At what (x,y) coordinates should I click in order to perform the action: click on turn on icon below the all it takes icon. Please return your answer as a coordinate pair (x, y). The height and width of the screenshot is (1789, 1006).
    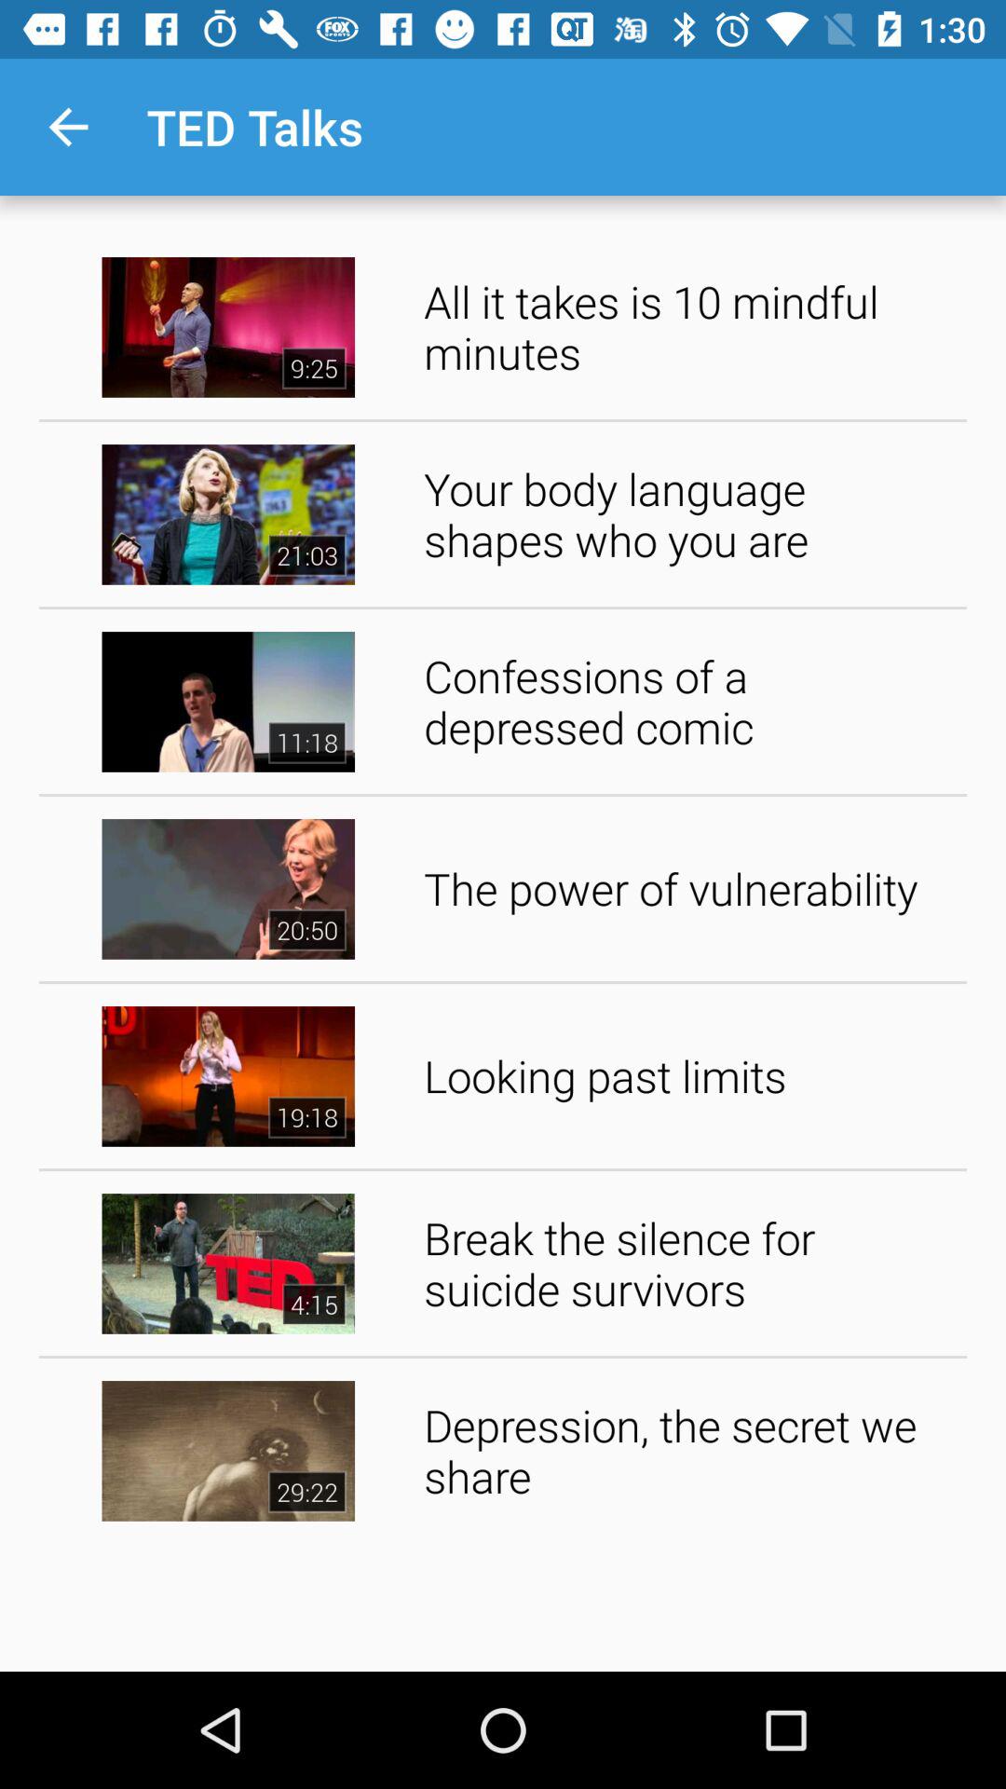
    Looking at the image, I should click on (689, 514).